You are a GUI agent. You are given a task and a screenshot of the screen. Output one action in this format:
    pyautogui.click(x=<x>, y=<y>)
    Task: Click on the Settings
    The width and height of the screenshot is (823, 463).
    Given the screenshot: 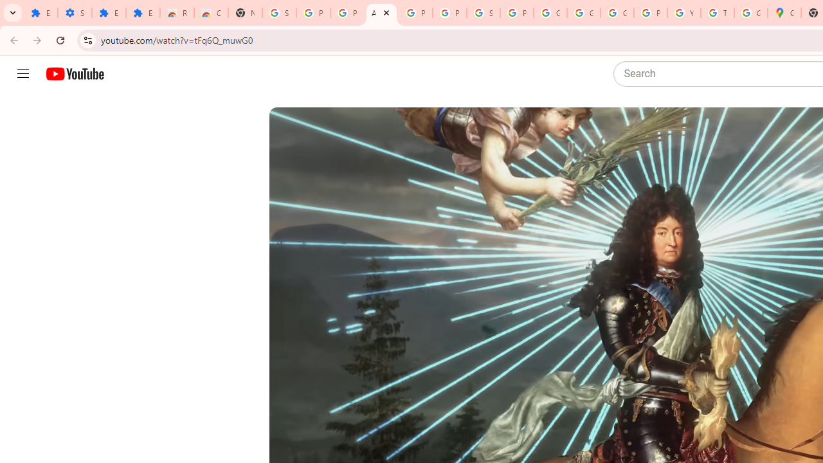 What is the action you would take?
    pyautogui.click(x=75, y=13)
    